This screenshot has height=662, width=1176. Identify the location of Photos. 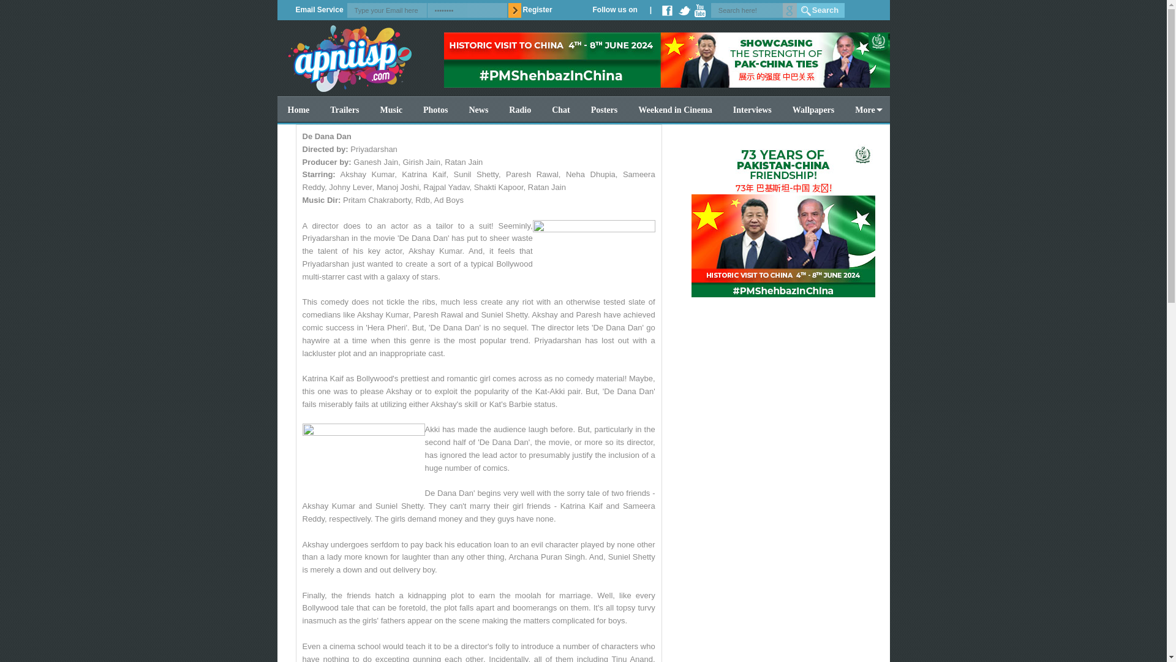
(435, 110).